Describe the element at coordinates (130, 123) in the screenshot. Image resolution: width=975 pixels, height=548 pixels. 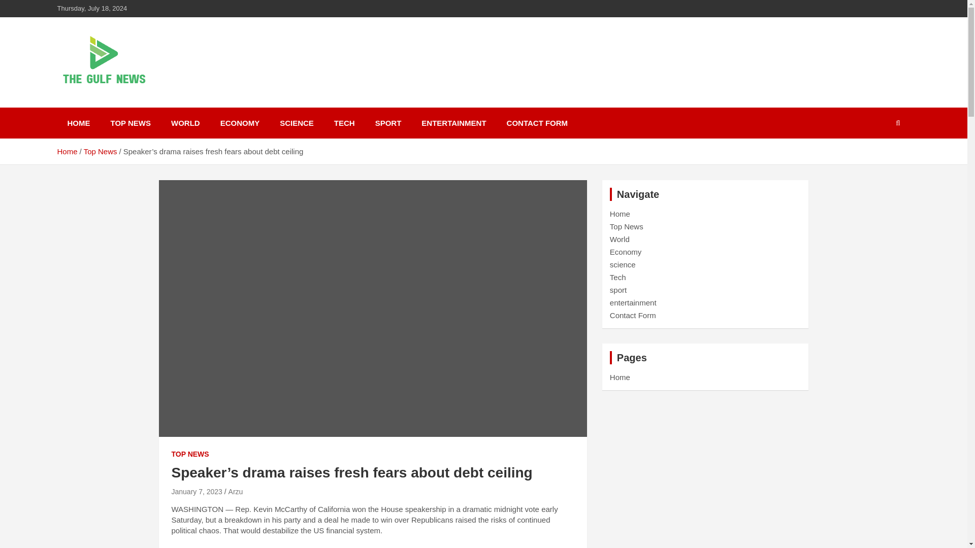
I see `TOP NEWS` at that location.